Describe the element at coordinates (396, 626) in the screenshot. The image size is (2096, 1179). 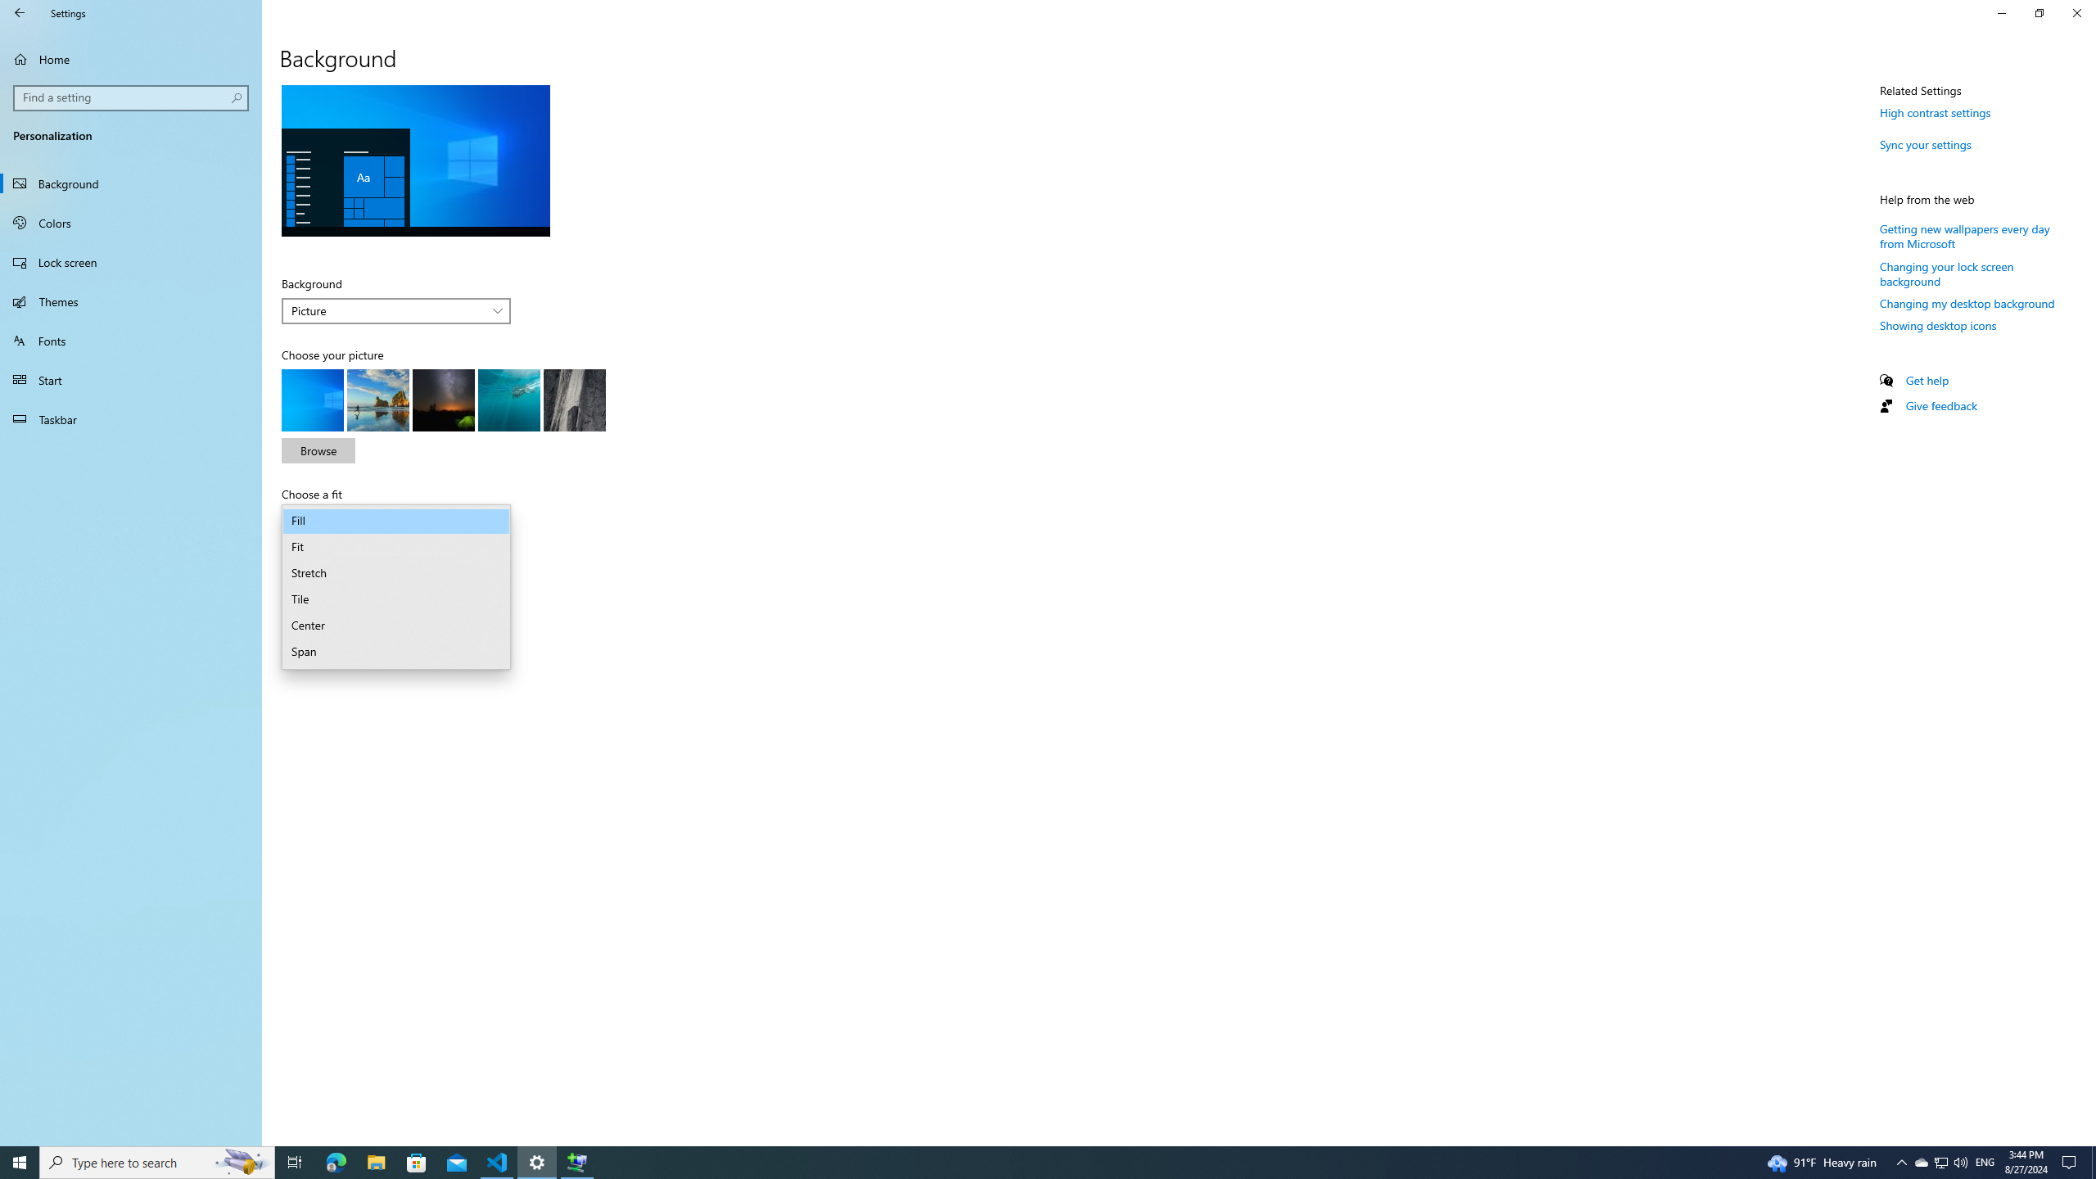
I see `Center` at that location.